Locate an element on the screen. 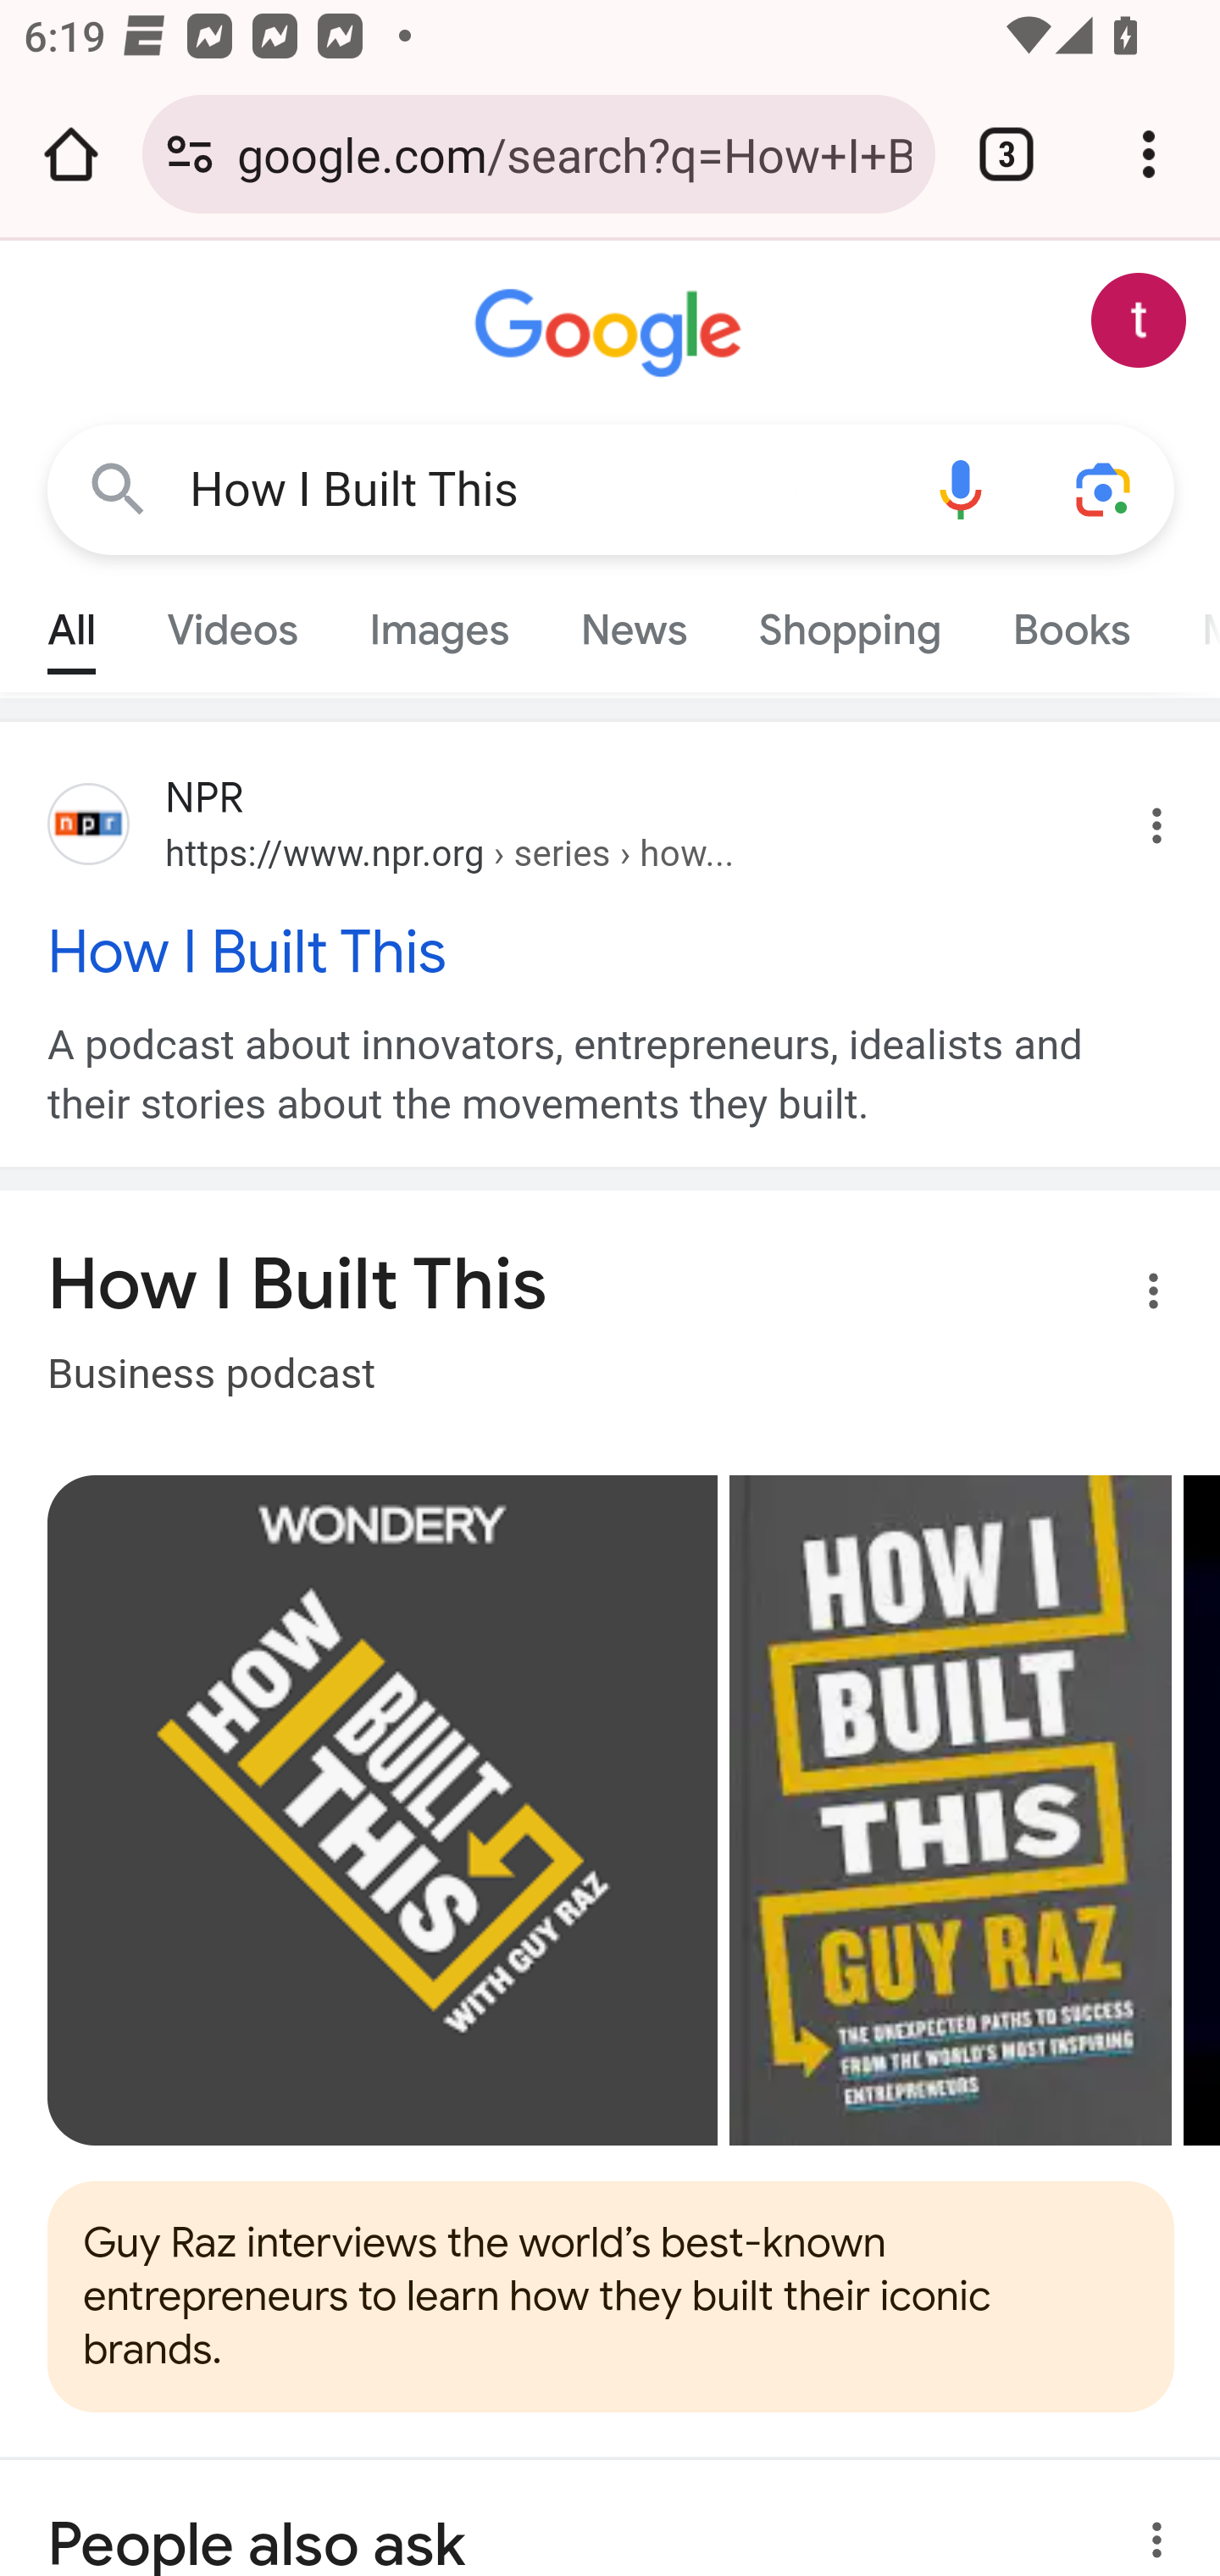 This screenshot has width=1220, height=2576. About this result is located at coordinates (1147, 2517).